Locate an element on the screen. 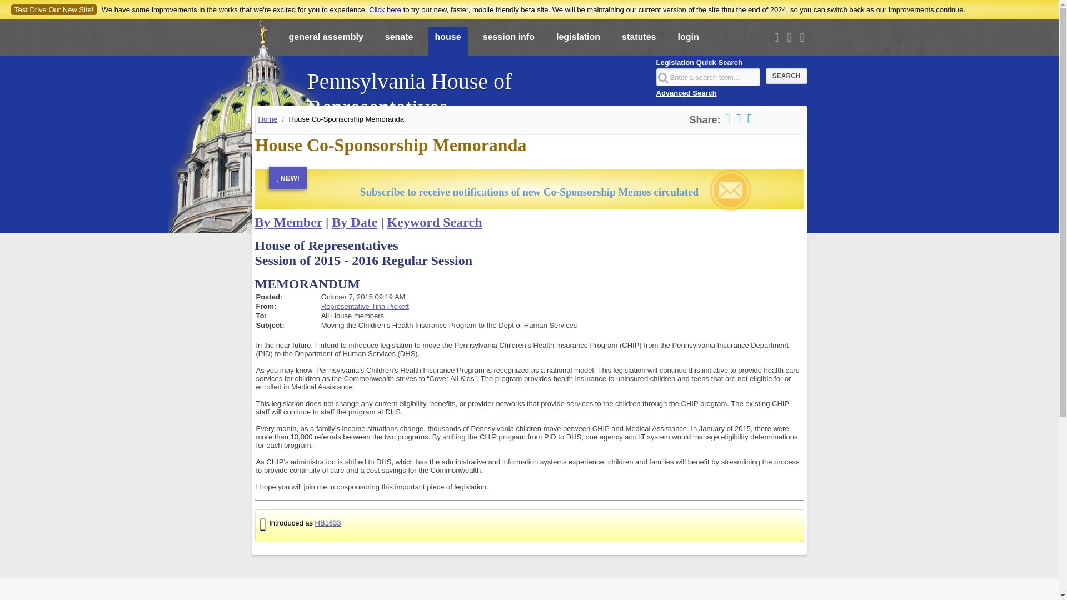 The height and width of the screenshot is (600, 1067). house is located at coordinates (447, 42).